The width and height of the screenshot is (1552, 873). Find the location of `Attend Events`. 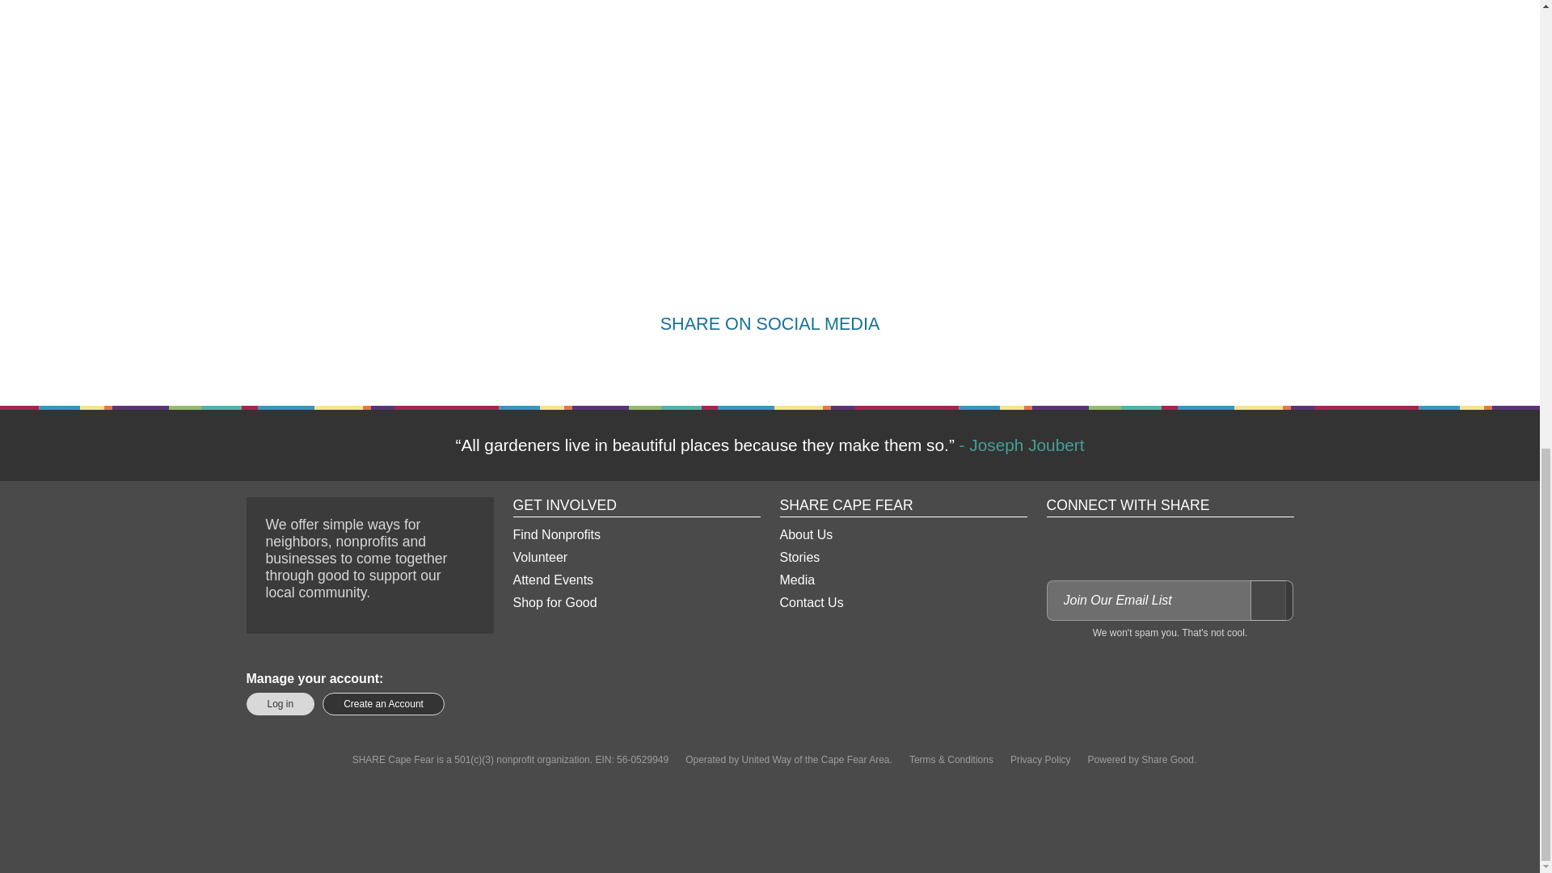

Attend Events is located at coordinates (635, 580).